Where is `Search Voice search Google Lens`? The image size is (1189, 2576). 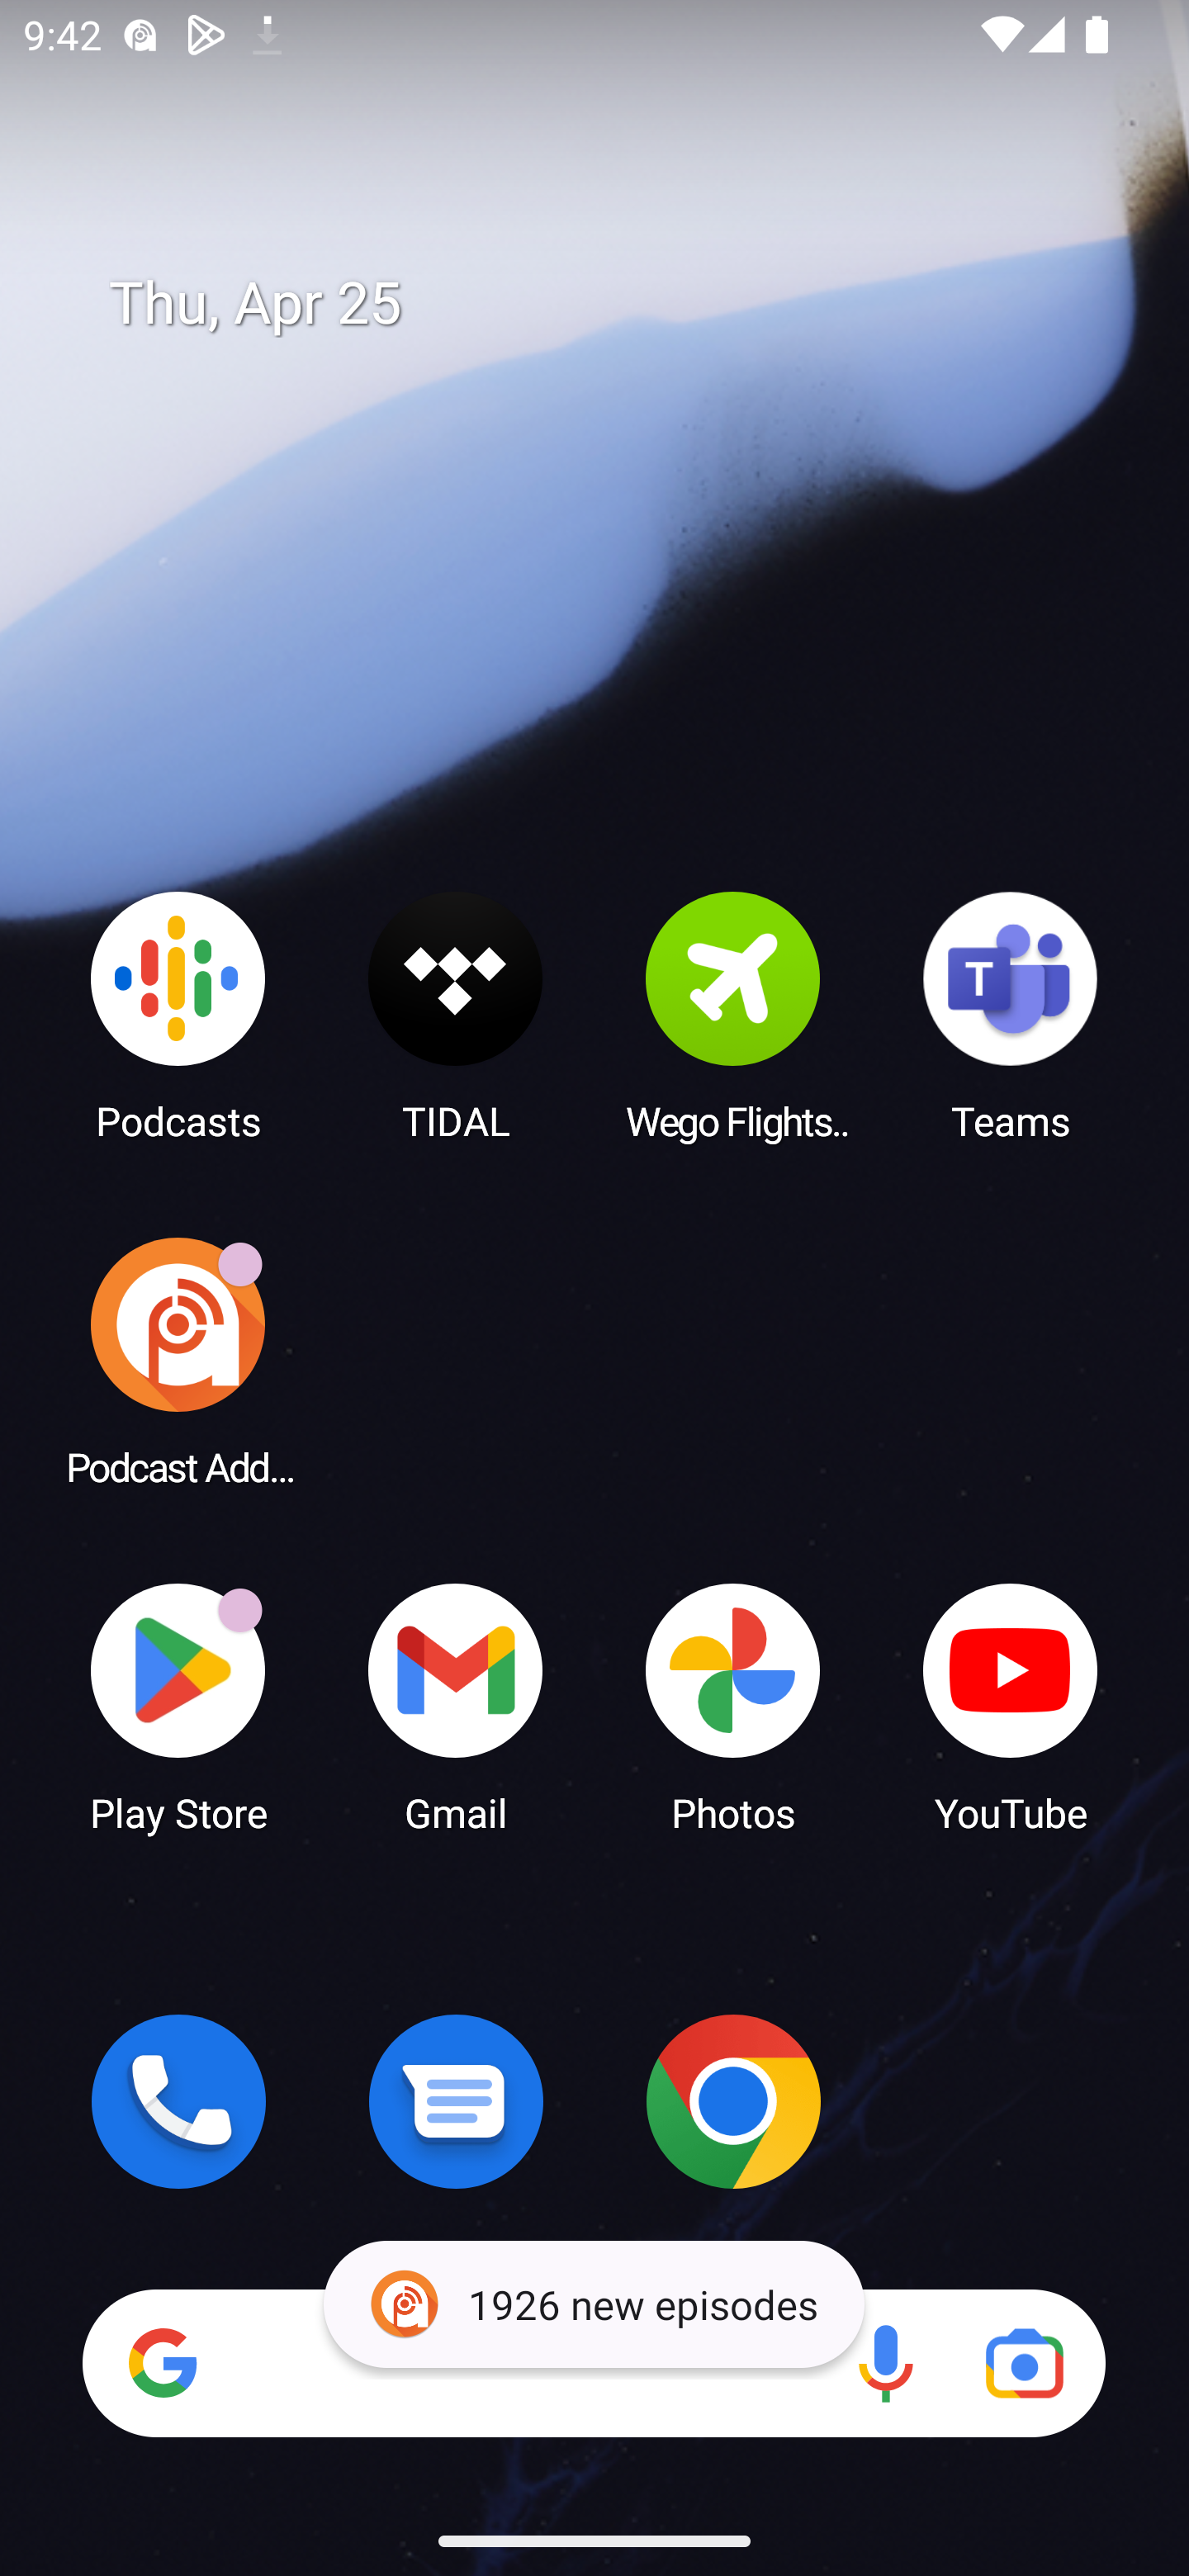 Search Voice search Google Lens is located at coordinates (594, 2363).